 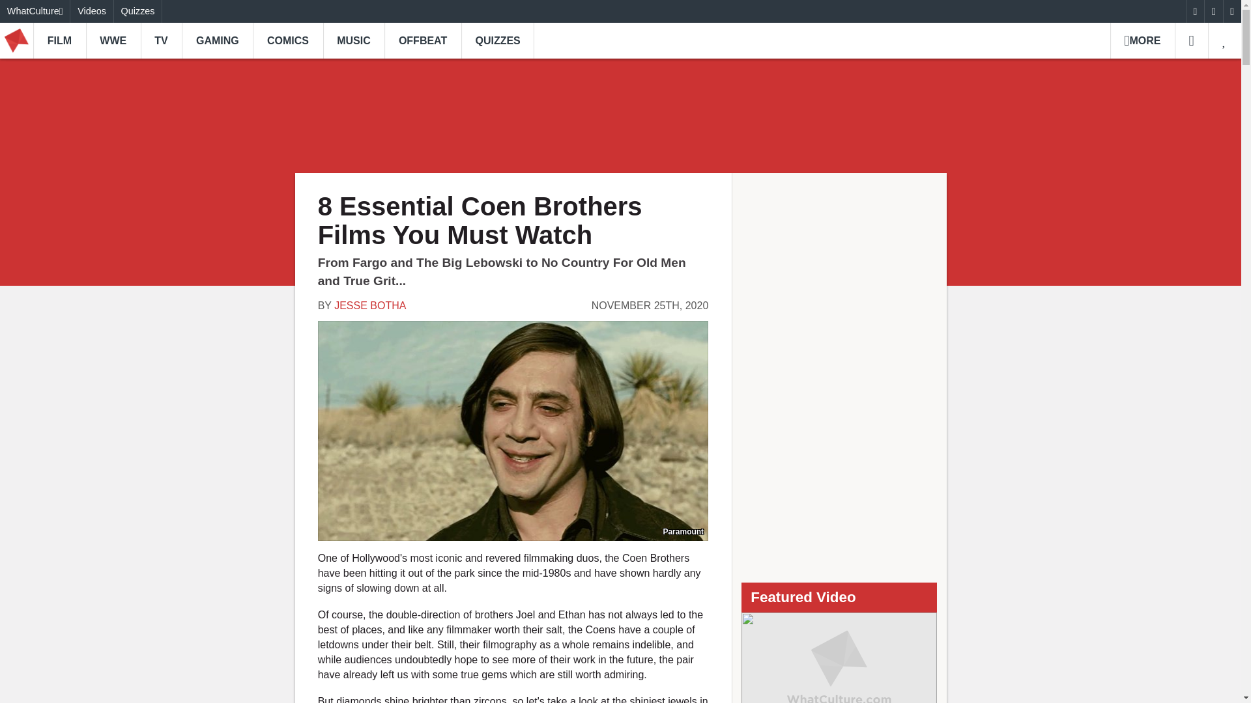 What do you see at coordinates (1142, 40) in the screenshot?
I see `MORE` at bounding box center [1142, 40].